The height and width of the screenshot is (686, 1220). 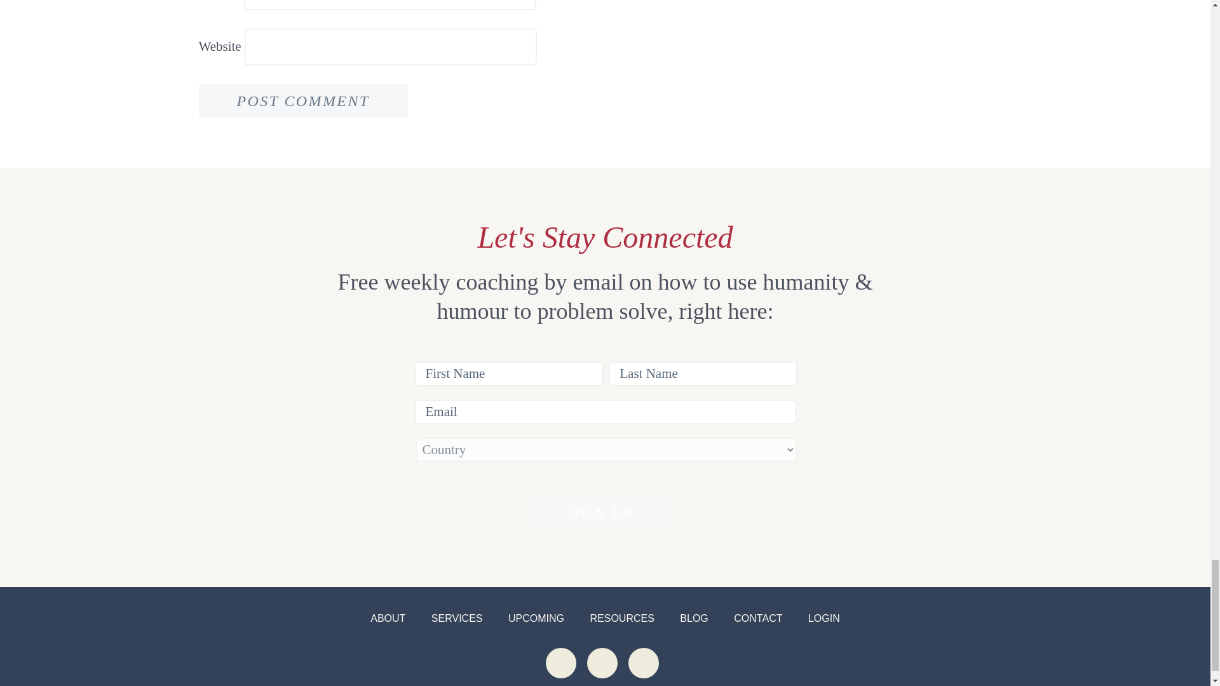 What do you see at coordinates (457, 618) in the screenshot?
I see `SERVICES` at bounding box center [457, 618].